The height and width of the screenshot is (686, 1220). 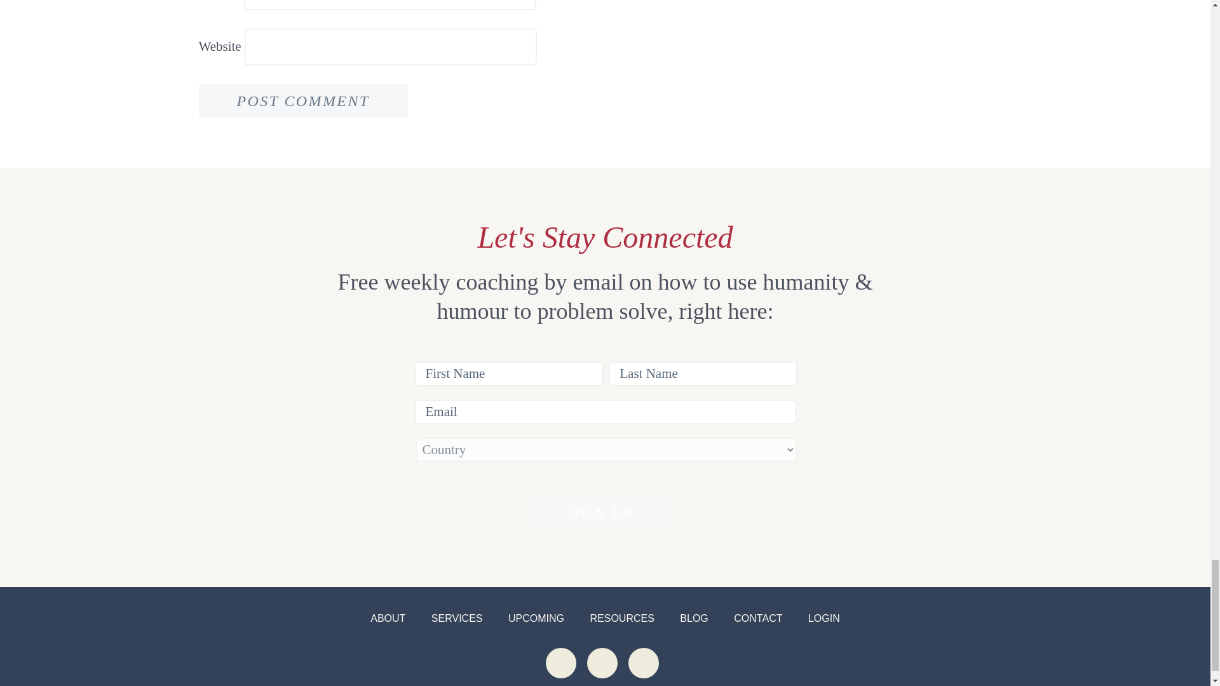 What do you see at coordinates (457, 618) in the screenshot?
I see `SERVICES` at bounding box center [457, 618].